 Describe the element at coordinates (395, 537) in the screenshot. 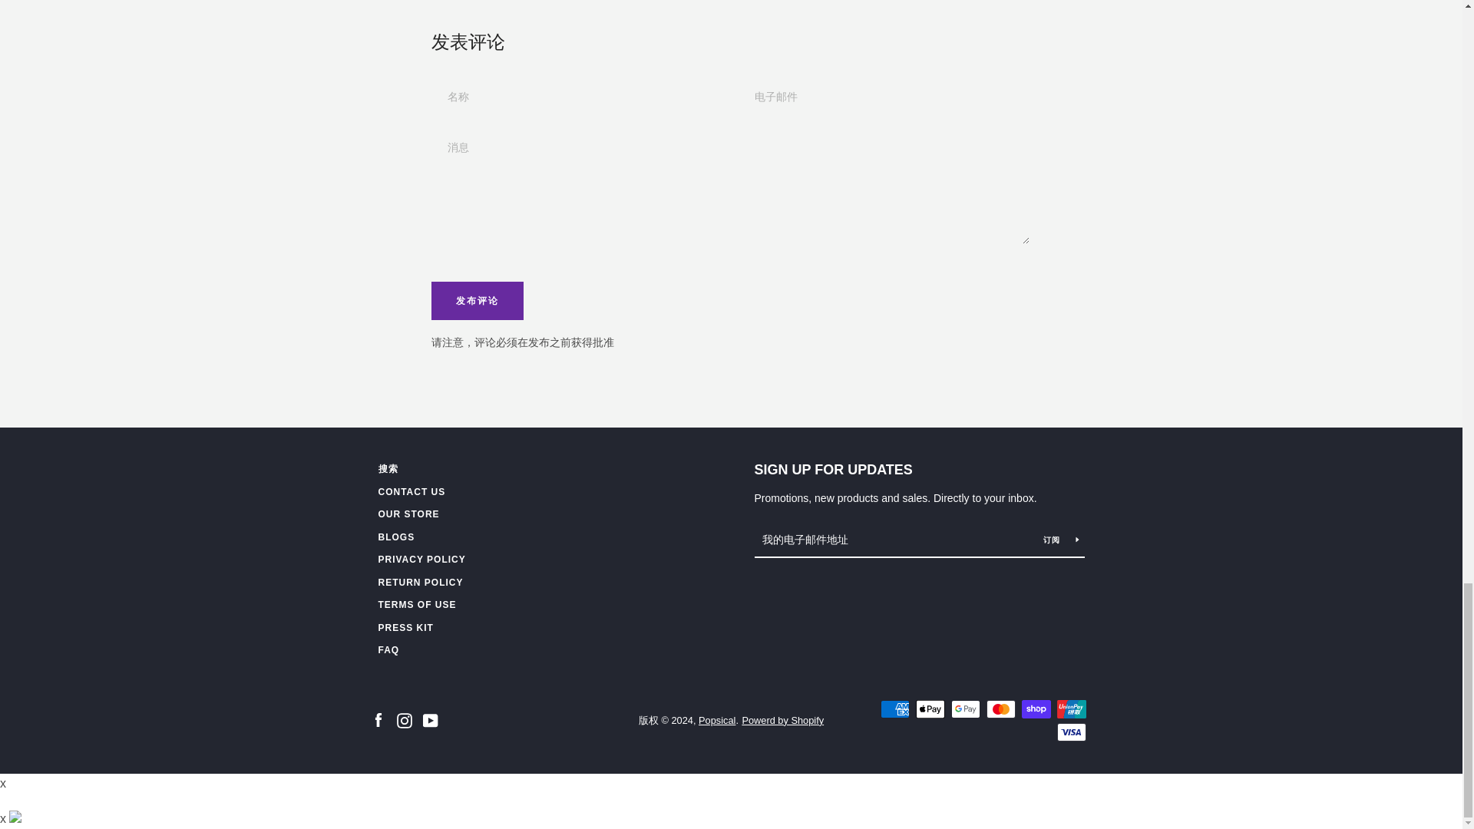

I see `BLOGS` at that location.